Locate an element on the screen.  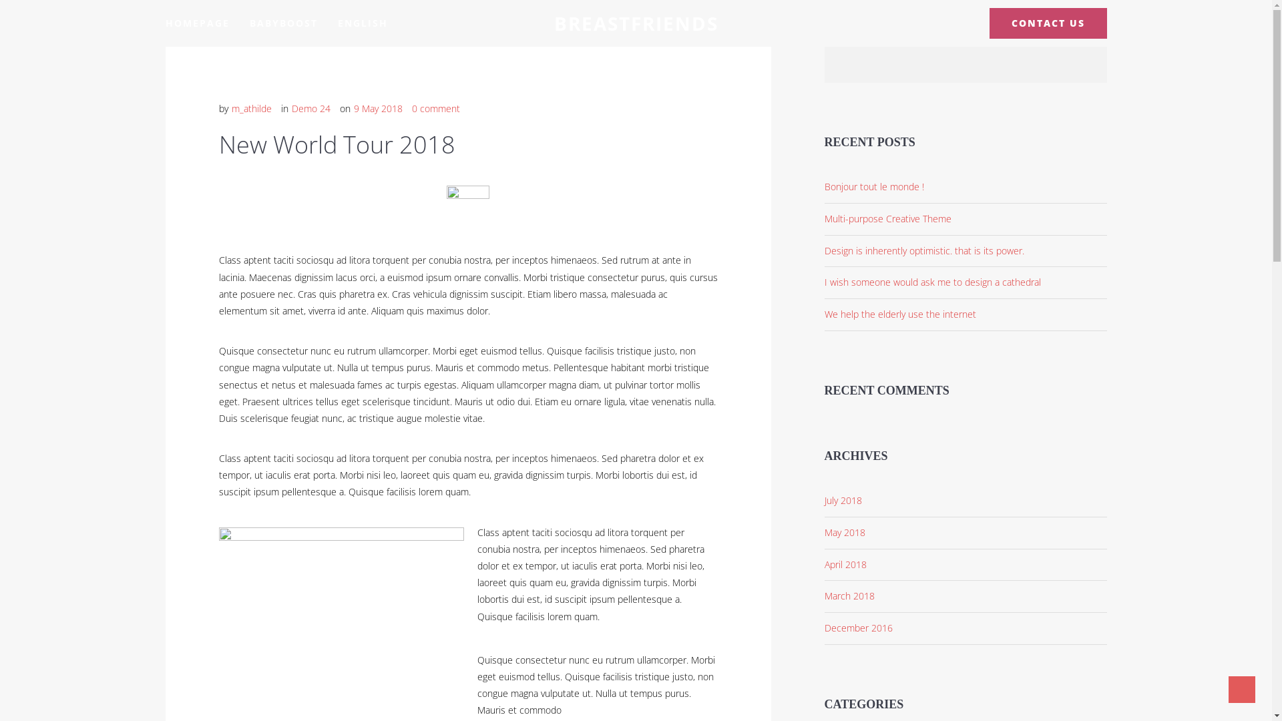
Bonjour tout le monde ! is located at coordinates (966, 188).